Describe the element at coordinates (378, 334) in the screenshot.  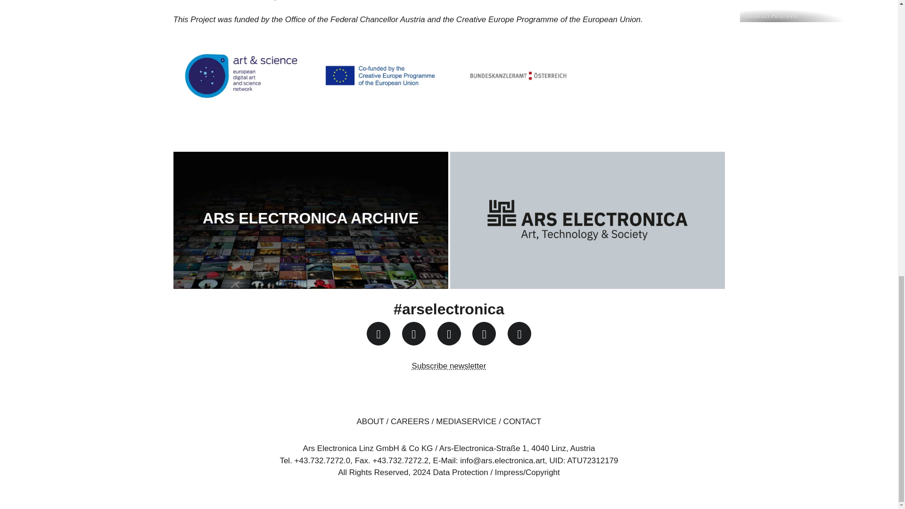
I see `Instagram` at that location.